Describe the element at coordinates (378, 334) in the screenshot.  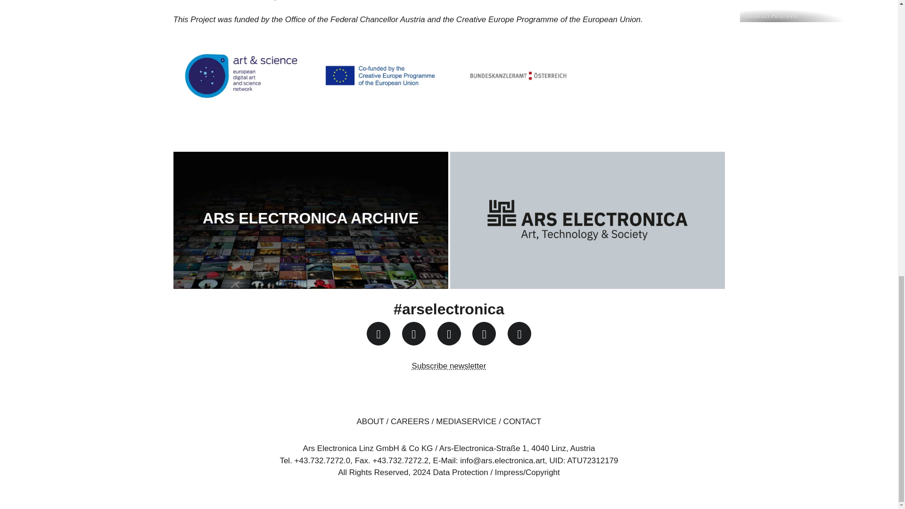
I see `Instagram` at that location.